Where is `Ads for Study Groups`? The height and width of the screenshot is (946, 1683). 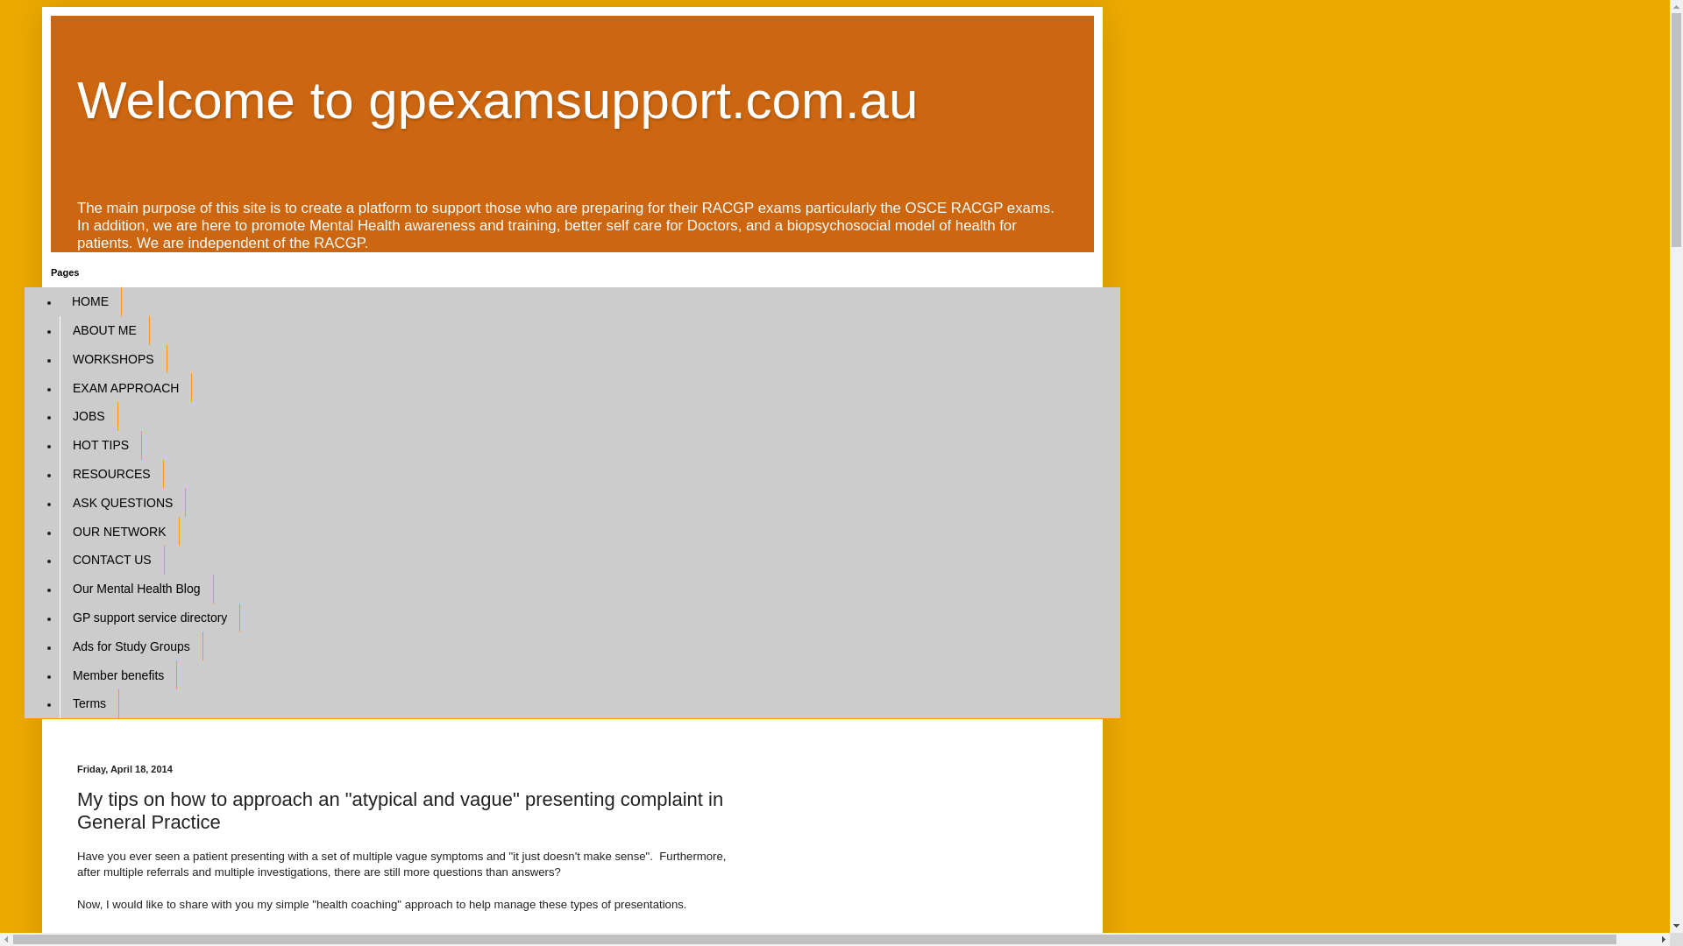
Ads for Study Groups is located at coordinates (131, 646).